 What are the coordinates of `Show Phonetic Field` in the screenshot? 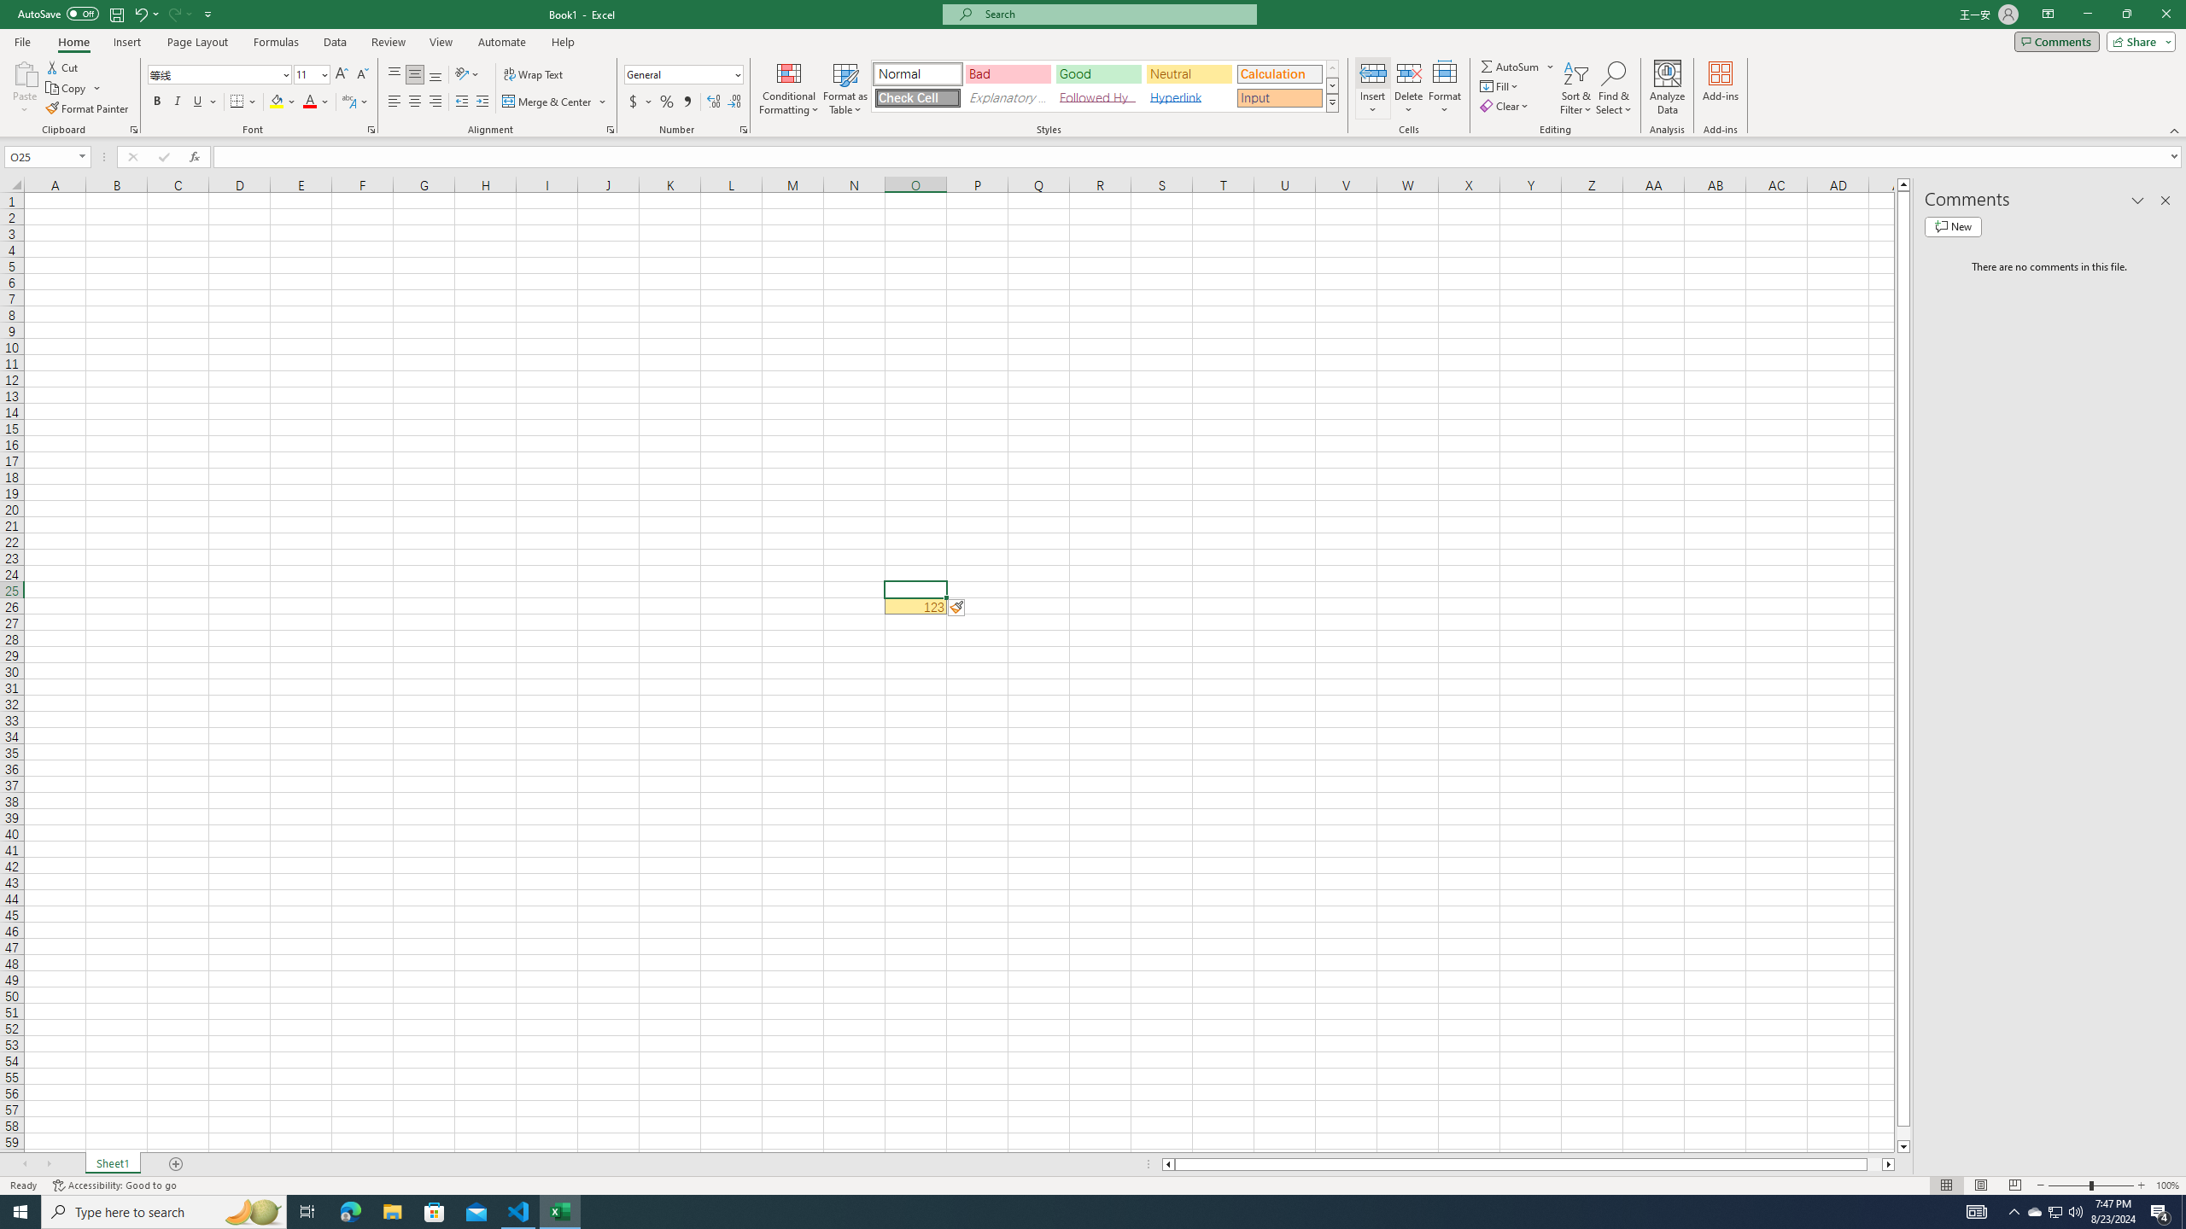 It's located at (355, 102).